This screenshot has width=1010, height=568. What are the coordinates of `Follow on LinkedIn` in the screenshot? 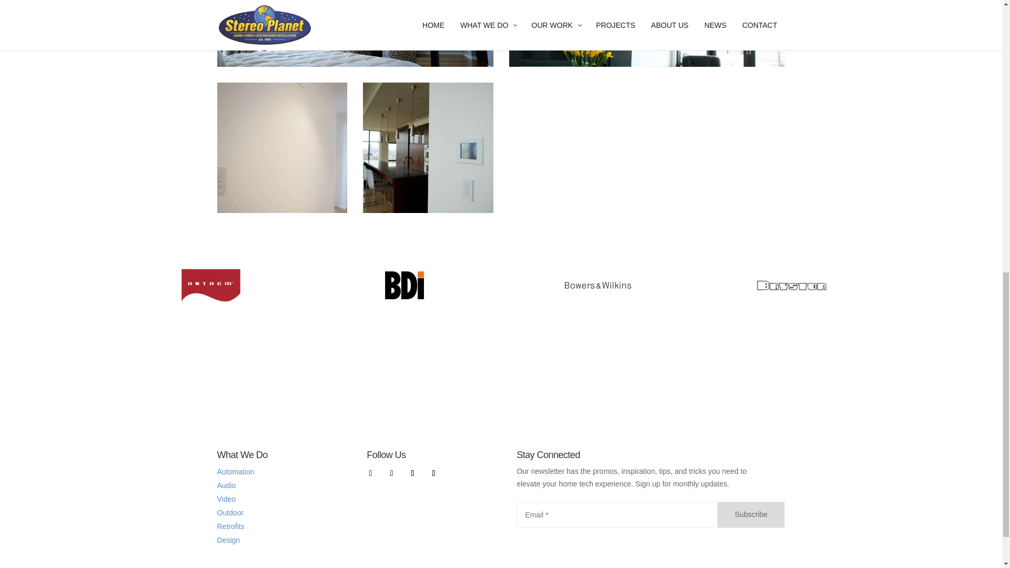 It's located at (412, 473).